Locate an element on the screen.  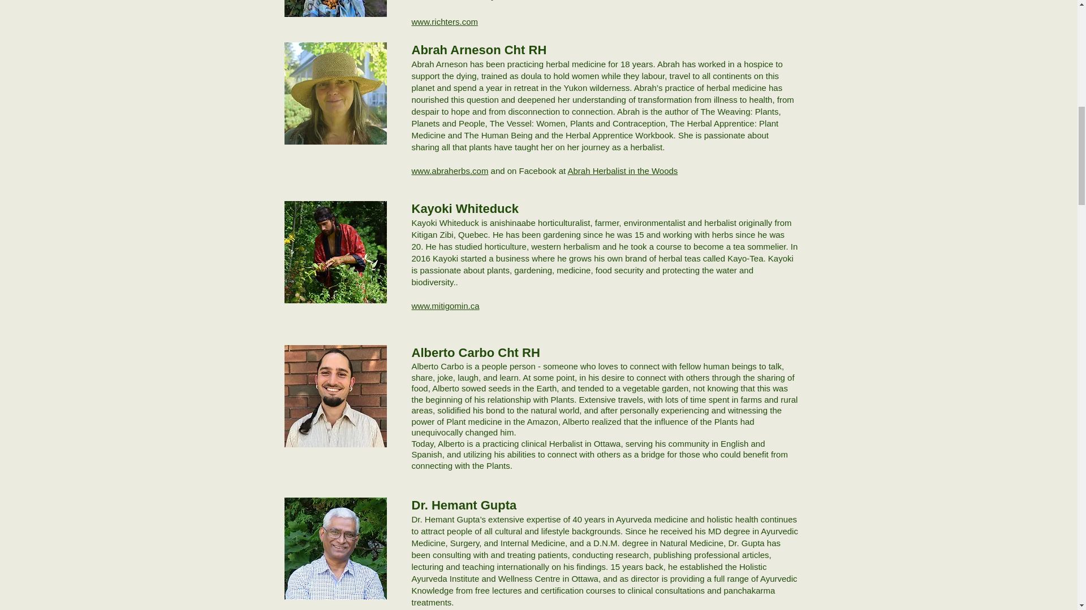
Abrah Herbalist in the Woods is located at coordinates (623, 171).